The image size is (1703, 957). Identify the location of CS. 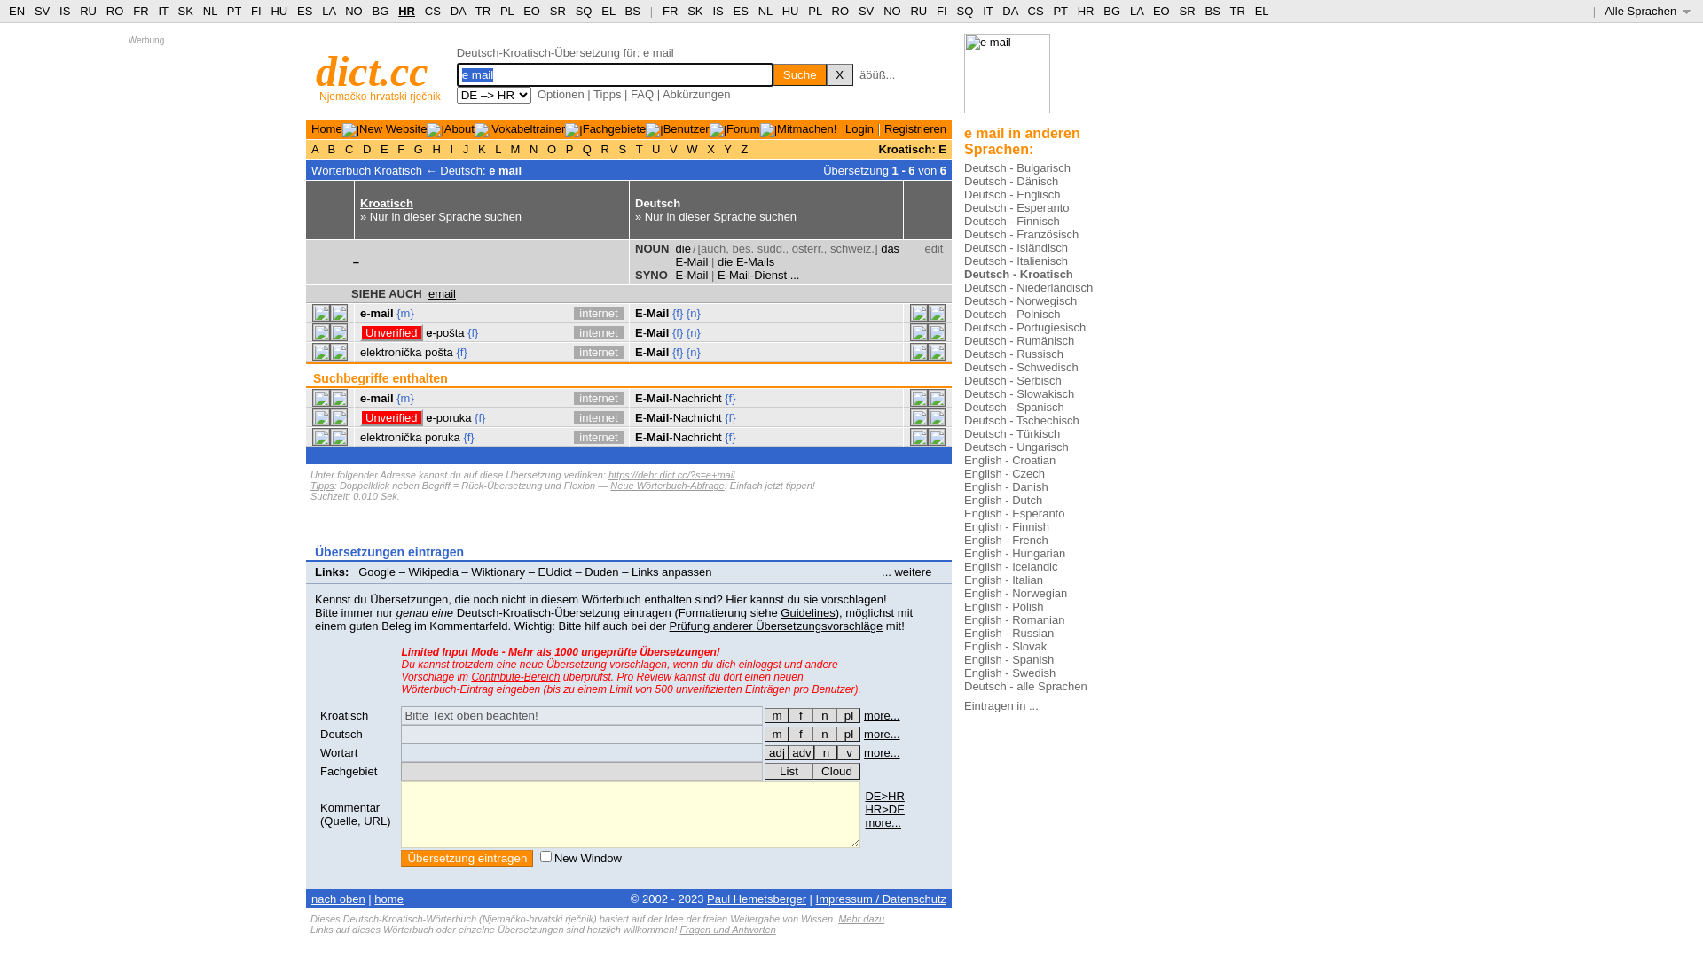
(433, 11).